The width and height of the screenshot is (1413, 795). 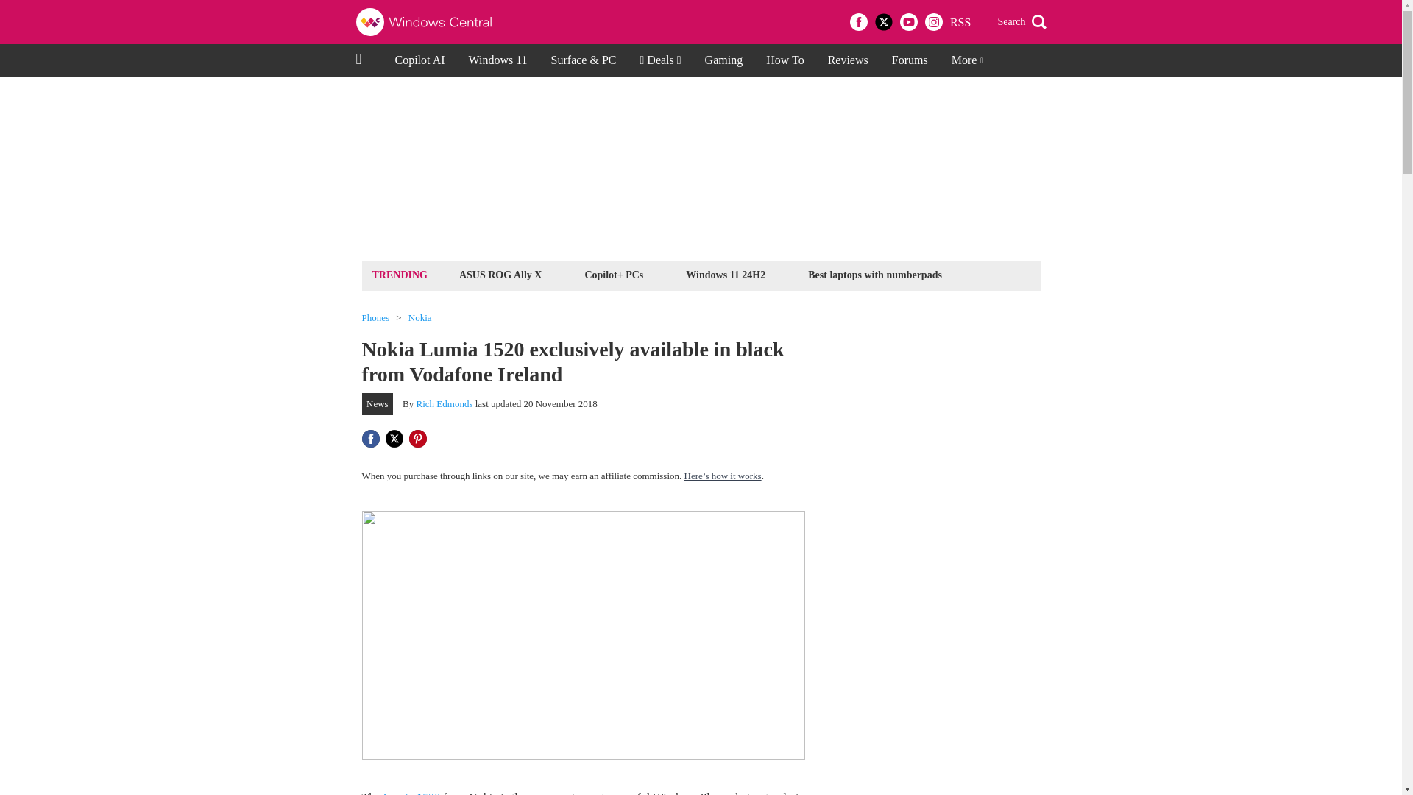 What do you see at coordinates (497, 60) in the screenshot?
I see `Windows 11` at bounding box center [497, 60].